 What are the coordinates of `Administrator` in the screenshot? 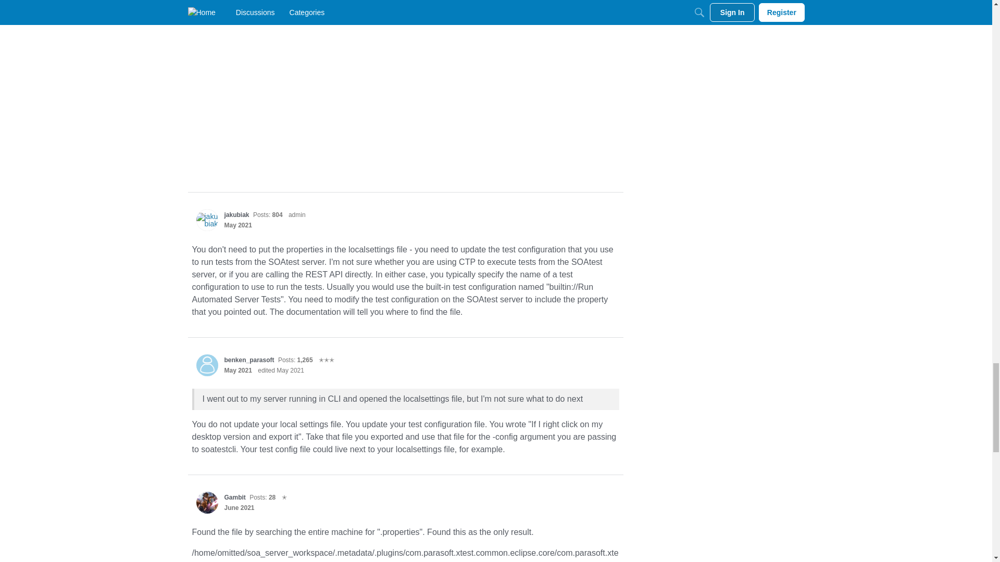 It's located at (297, 214).